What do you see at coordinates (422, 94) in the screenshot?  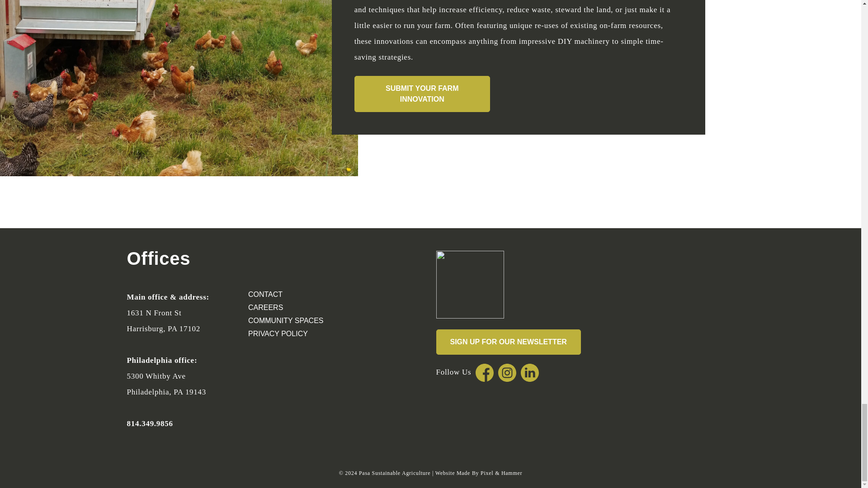 I see `SUBMIT YOUR FARM INNOVATION` at bounding box center [422, 94].